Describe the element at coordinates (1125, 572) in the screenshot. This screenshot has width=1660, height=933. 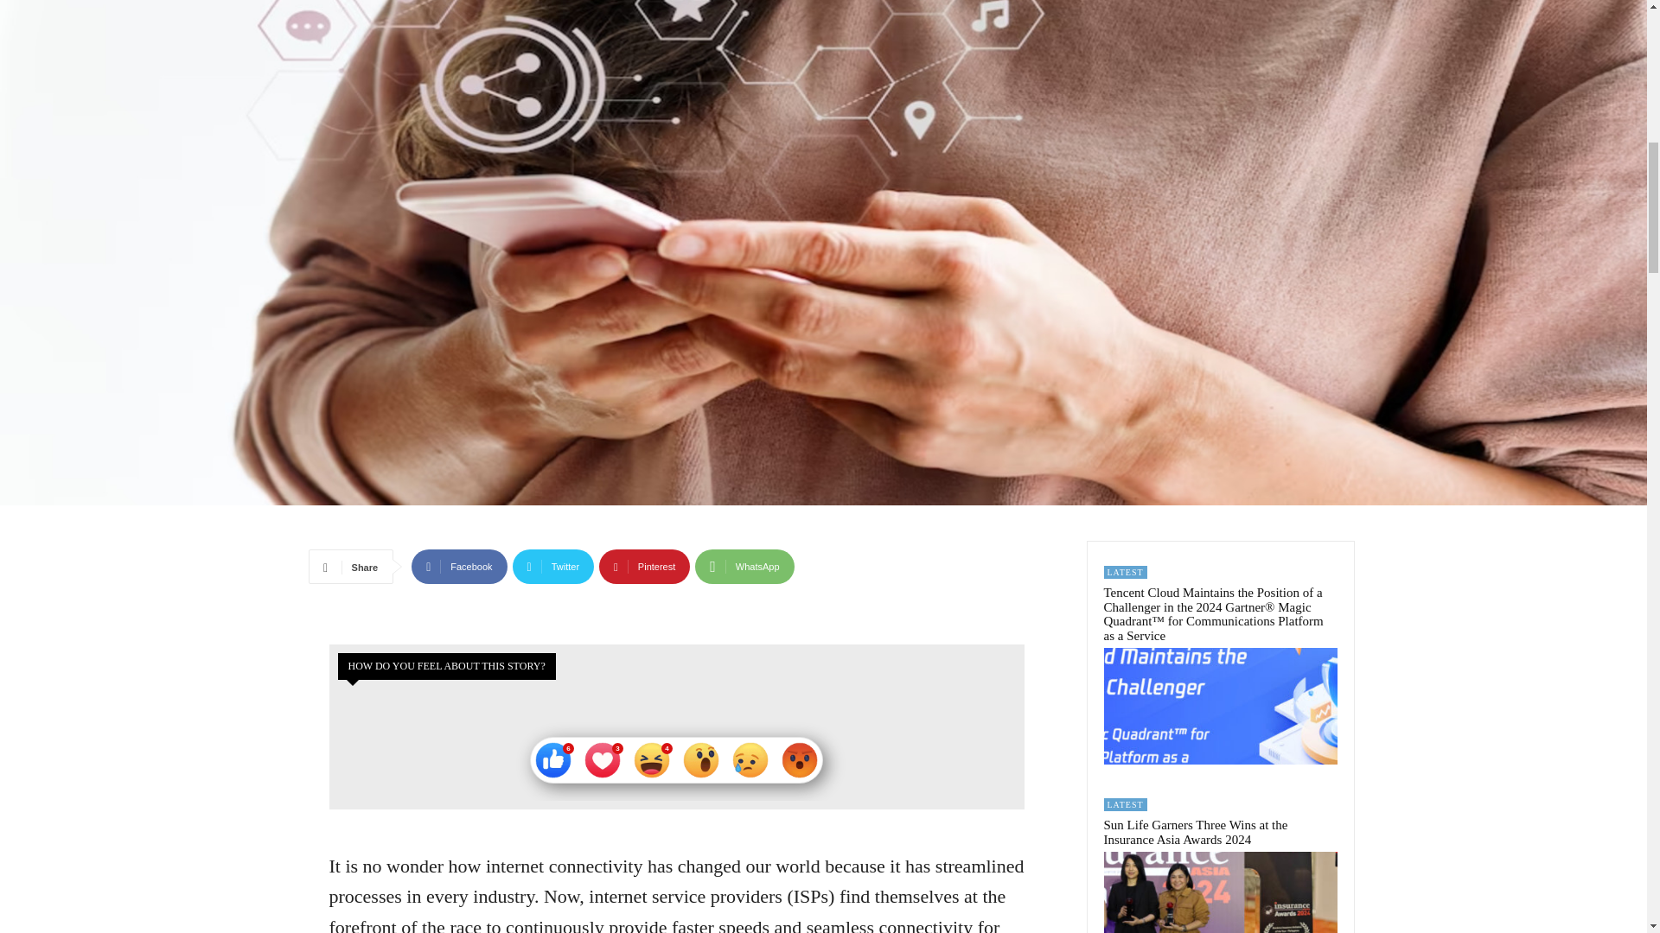
I see `LATEST` at that location.